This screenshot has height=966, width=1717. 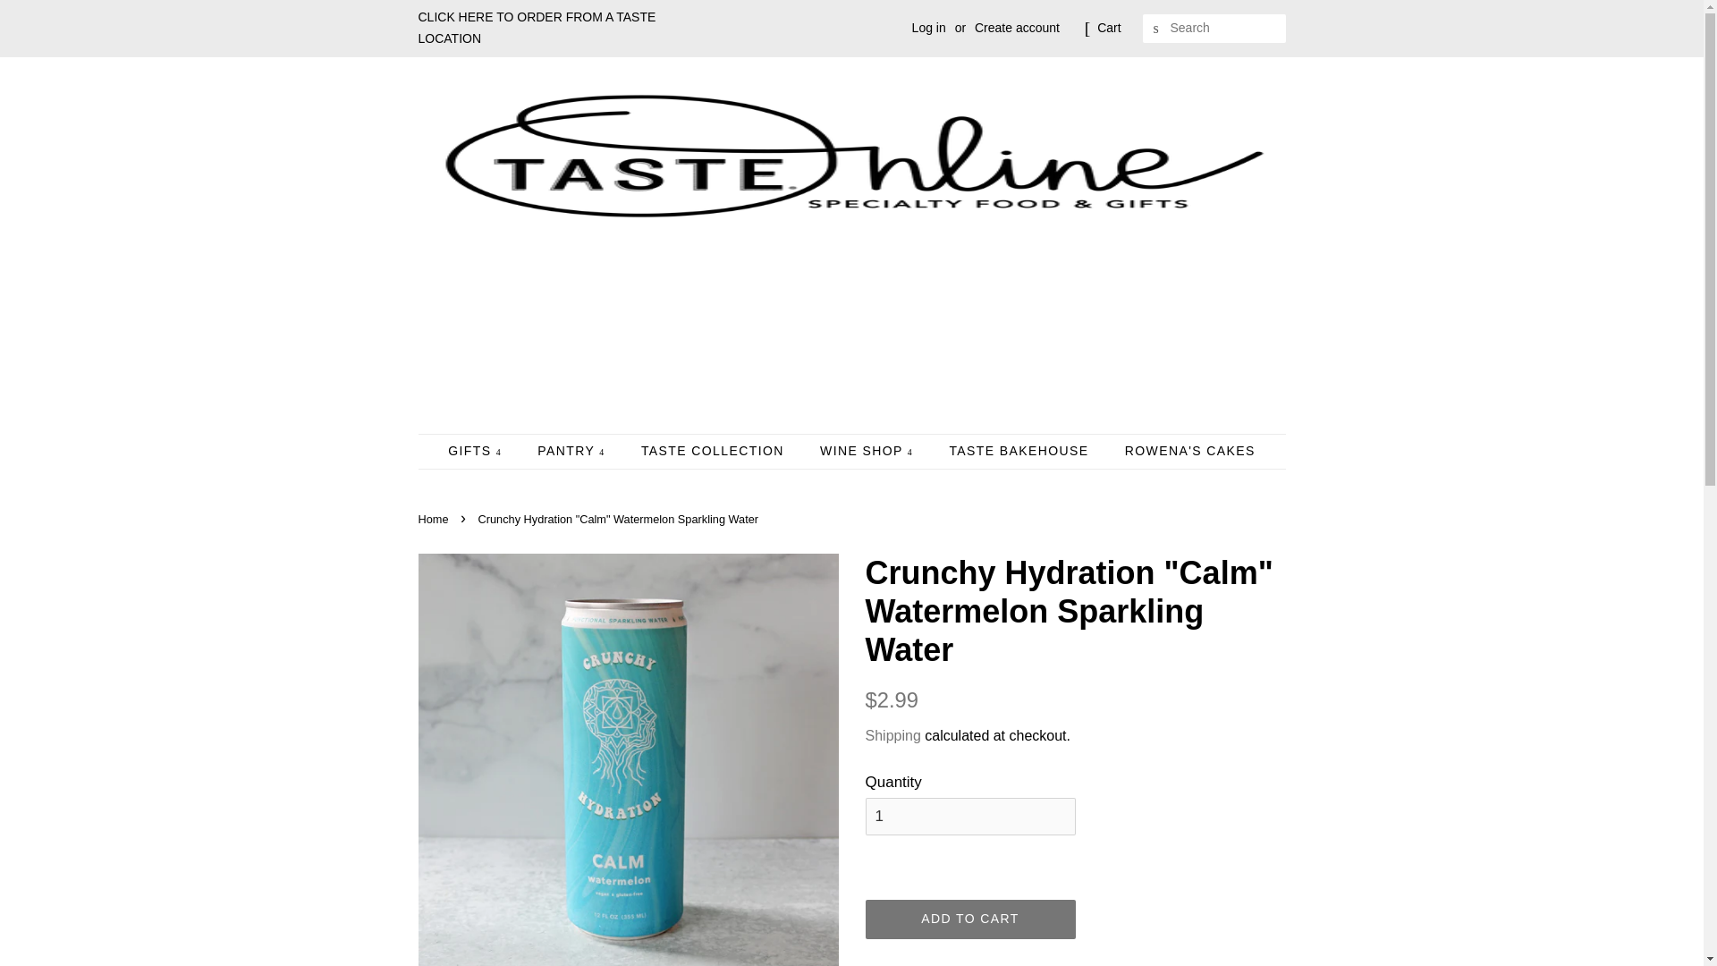 I want to click on Create account, so click(x=1017, y=27).